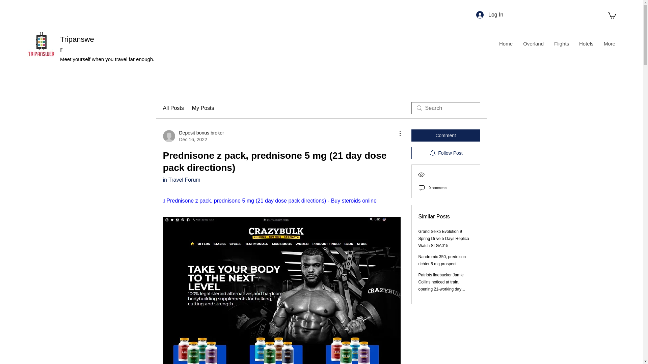 The height and width of the screenshot is (364, 648). What do you see at coordinates (446, 135) in the screenshot?
I see `Comment` at bounding box center [446, 135].